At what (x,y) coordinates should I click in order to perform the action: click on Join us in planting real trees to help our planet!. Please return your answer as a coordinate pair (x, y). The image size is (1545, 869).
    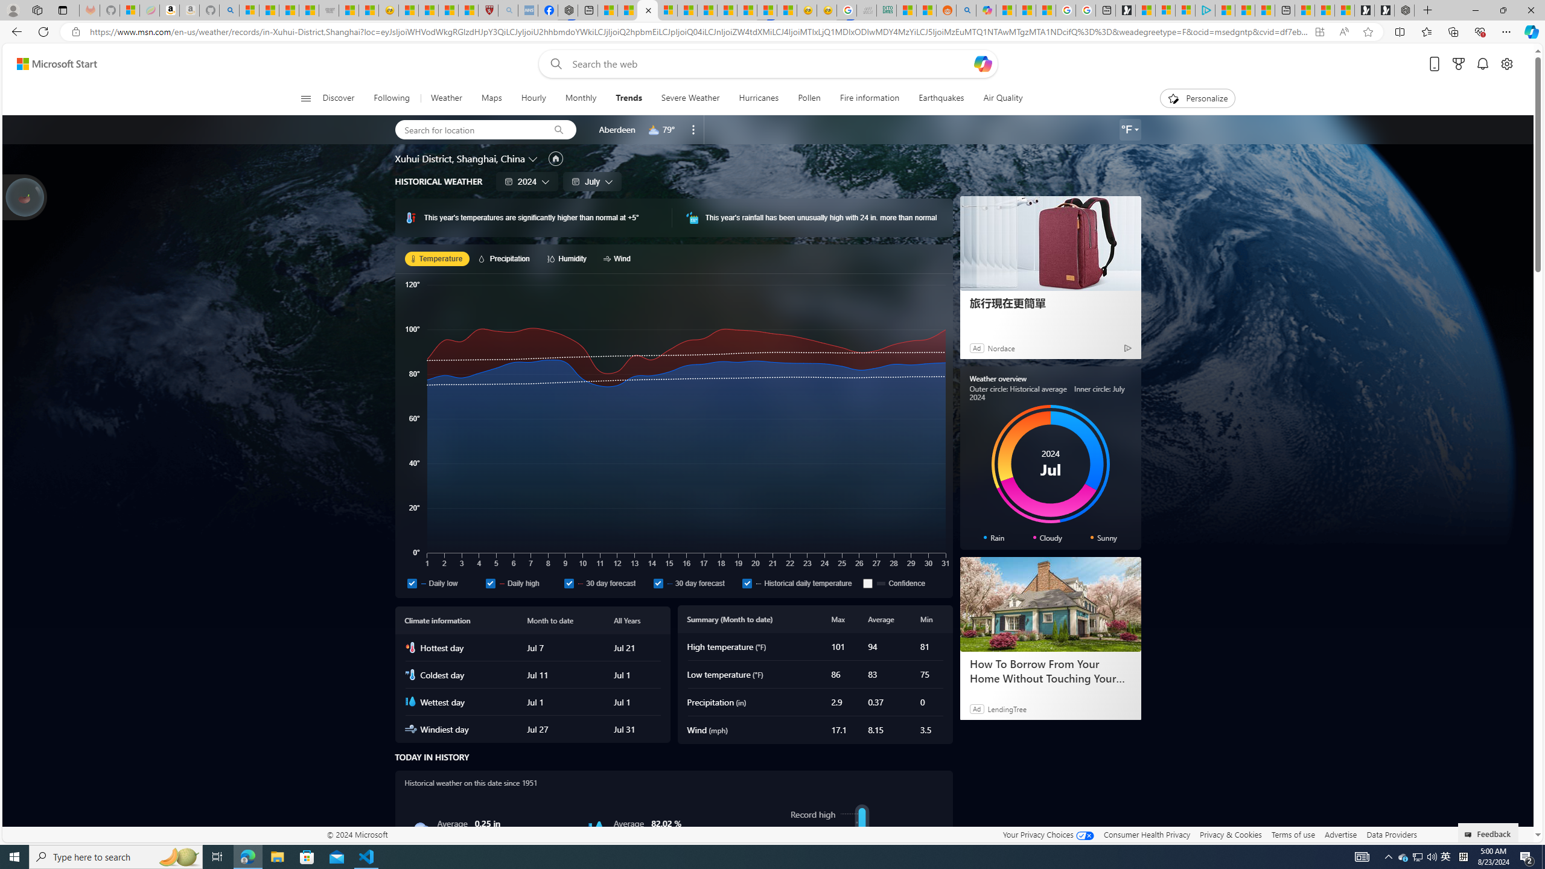
    Looking at the image, I should click on (25, 196).